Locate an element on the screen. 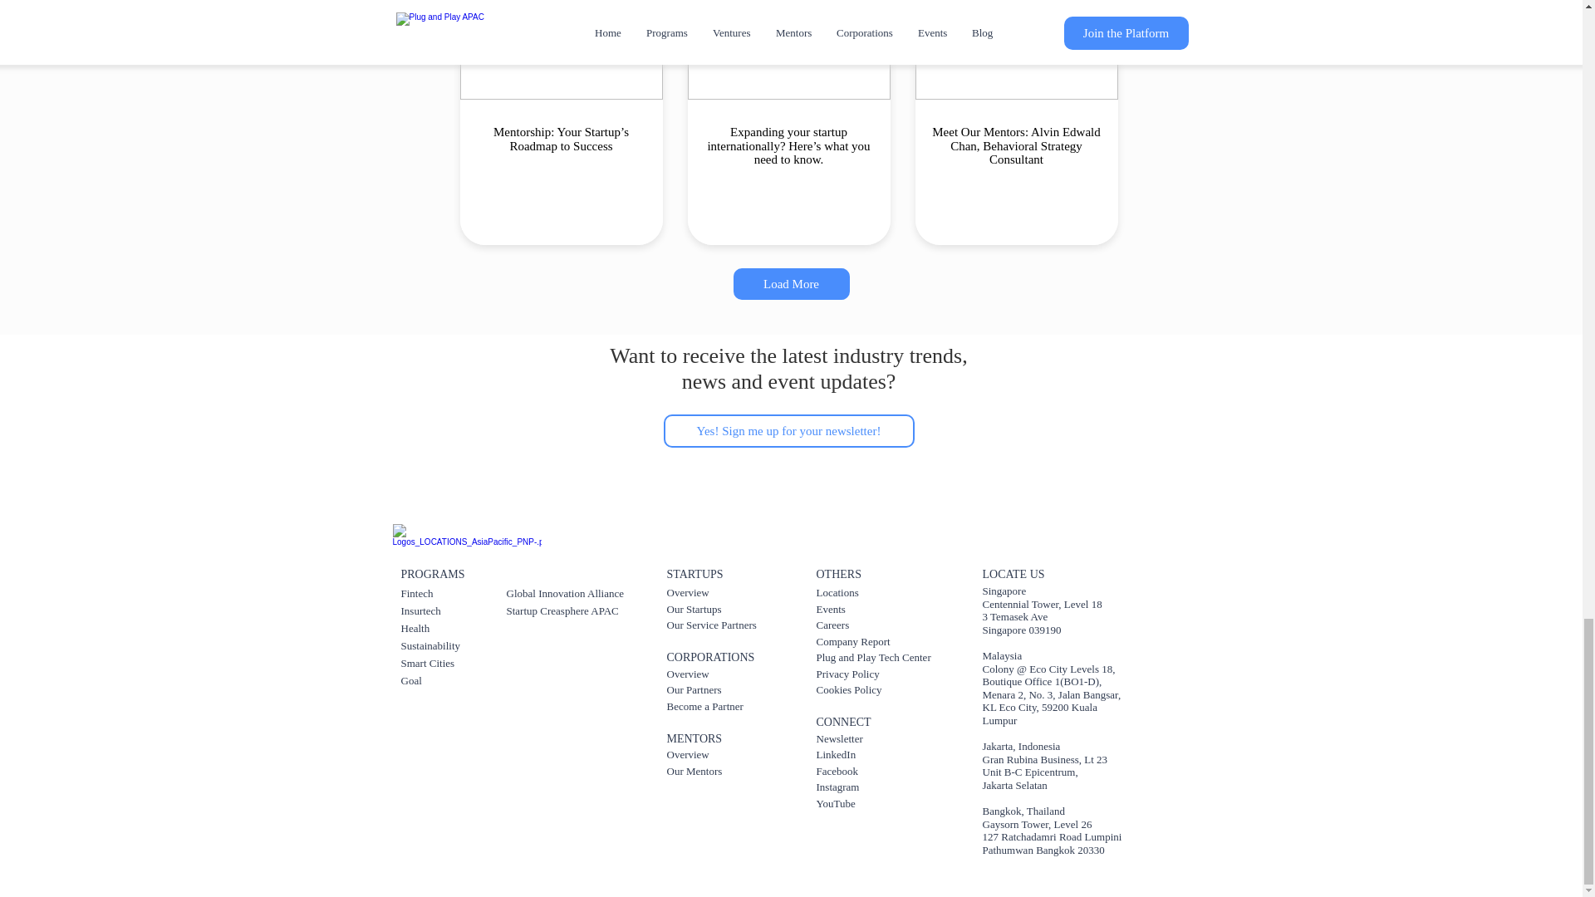 This screenshot has height=897, width=1595. Fintech is located at coordinates (415, 593).